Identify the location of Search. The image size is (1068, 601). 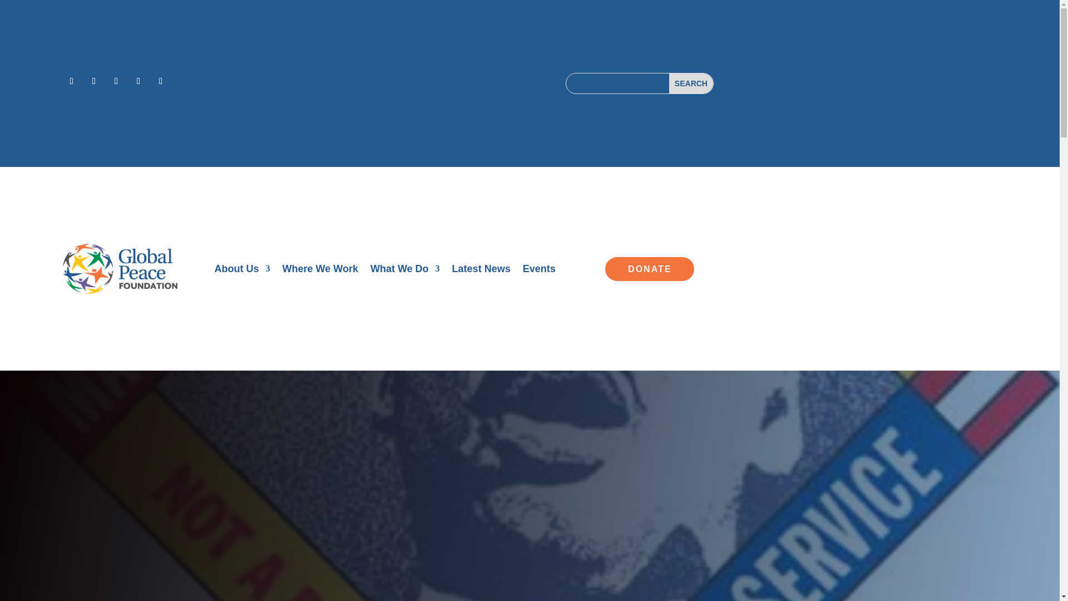
(691, 83).